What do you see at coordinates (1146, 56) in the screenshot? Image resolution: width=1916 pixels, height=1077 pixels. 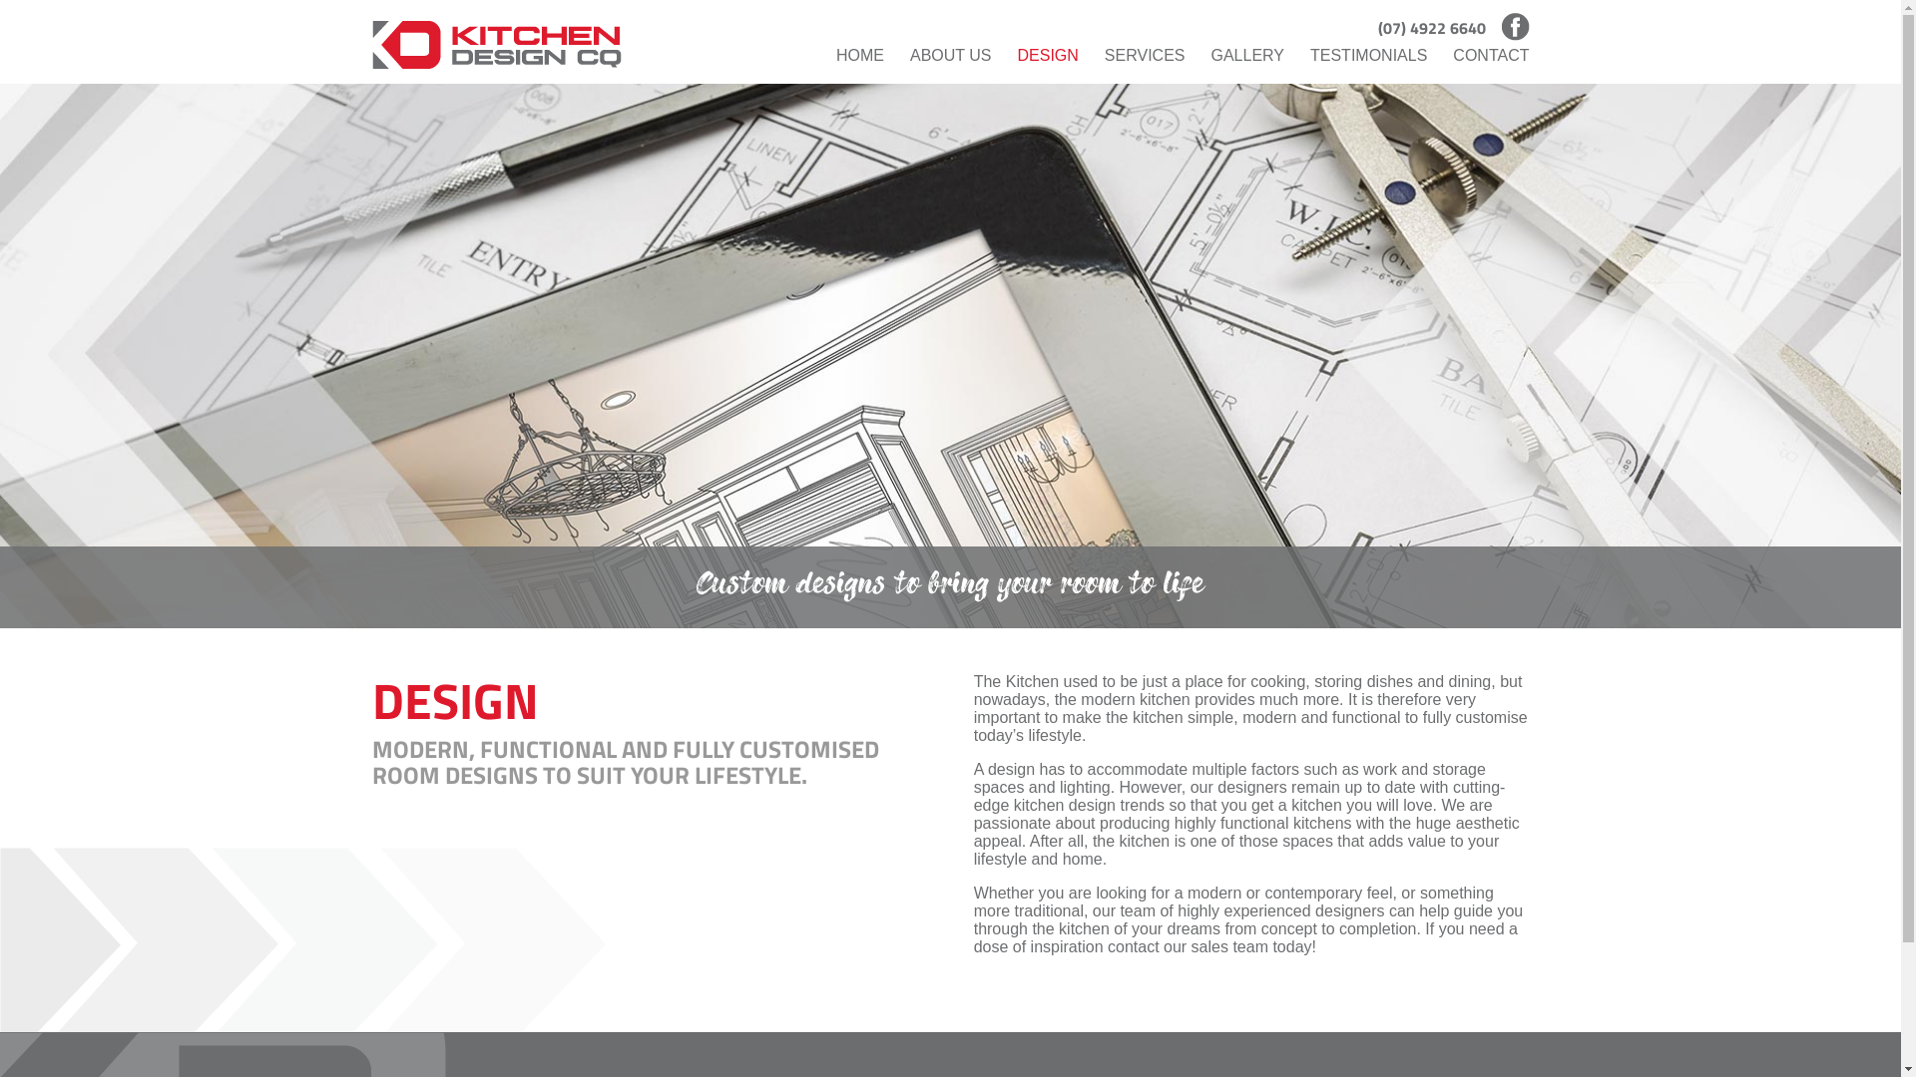 I see `SERVICES` at bounding box center [1146, 56].